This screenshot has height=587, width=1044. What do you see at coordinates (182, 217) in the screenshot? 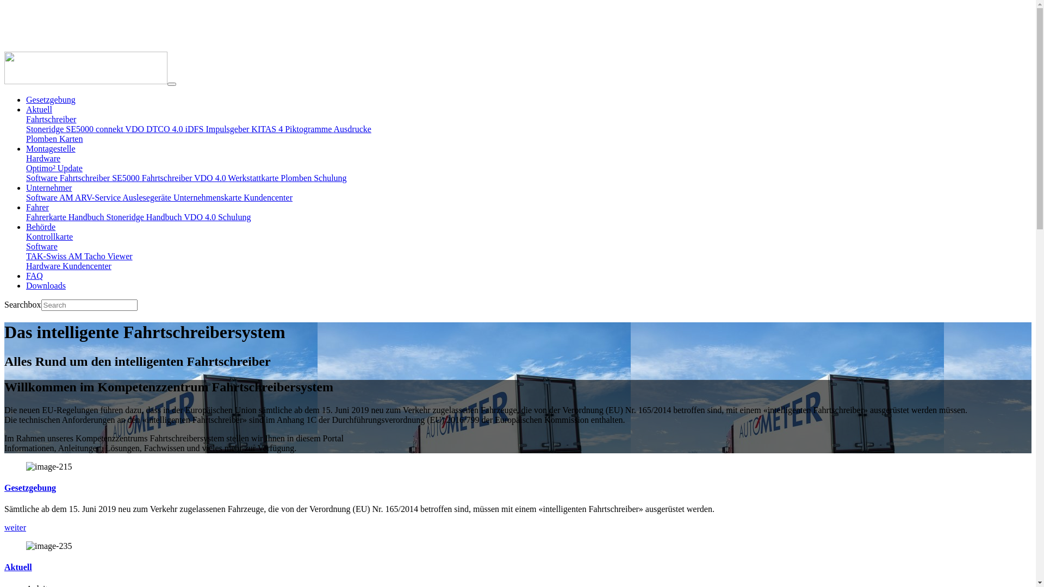
I see `Handbuch VDO 4.0` at bounding box center [182, 217].